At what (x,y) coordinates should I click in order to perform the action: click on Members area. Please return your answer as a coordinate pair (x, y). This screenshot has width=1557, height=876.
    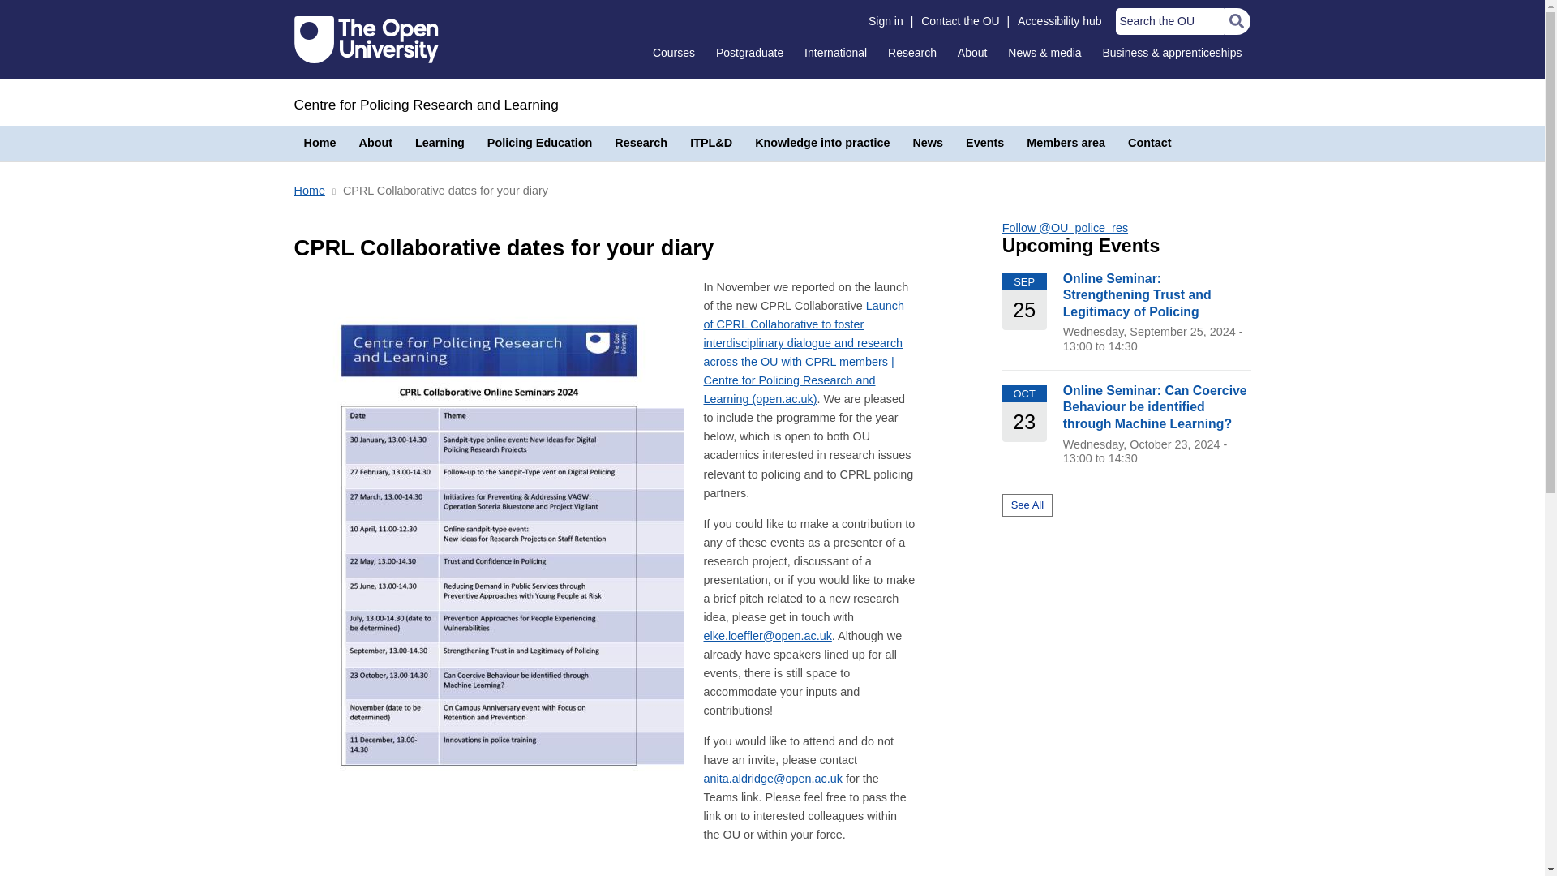
    Looking at the image, I should click on (1066, 143).